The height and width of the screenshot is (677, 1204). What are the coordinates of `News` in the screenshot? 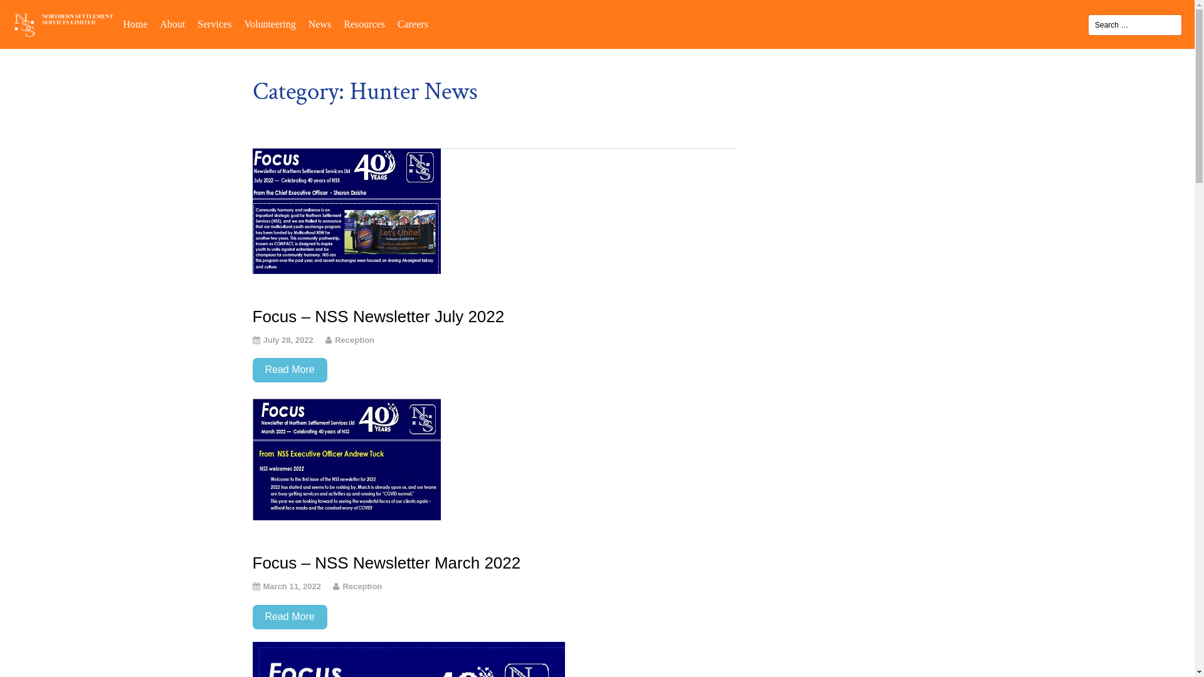 It's located at (320, 24).